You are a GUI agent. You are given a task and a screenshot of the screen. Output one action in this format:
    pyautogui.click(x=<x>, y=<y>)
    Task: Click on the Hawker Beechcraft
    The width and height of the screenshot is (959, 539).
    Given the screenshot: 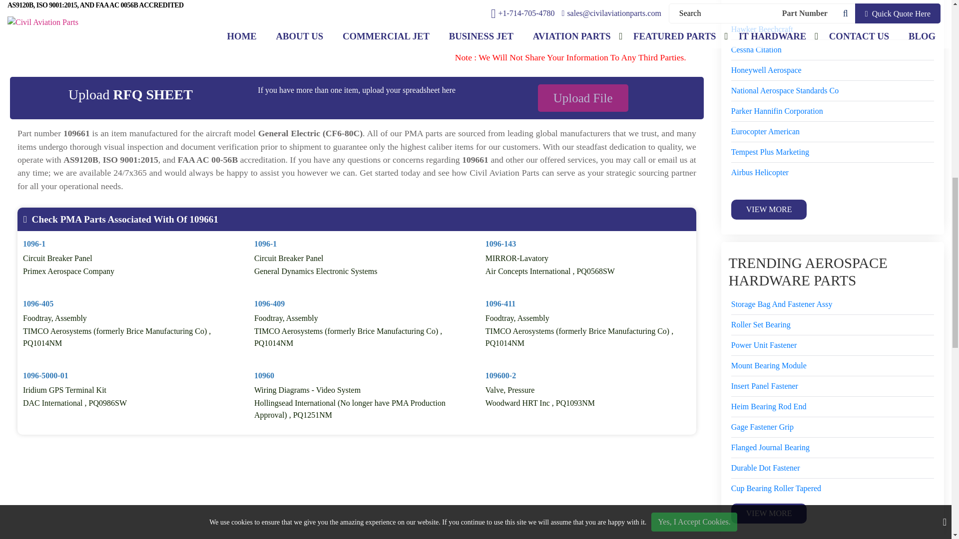 What is the action you would take?
    pyautogui.click(x=762, y=29)
    